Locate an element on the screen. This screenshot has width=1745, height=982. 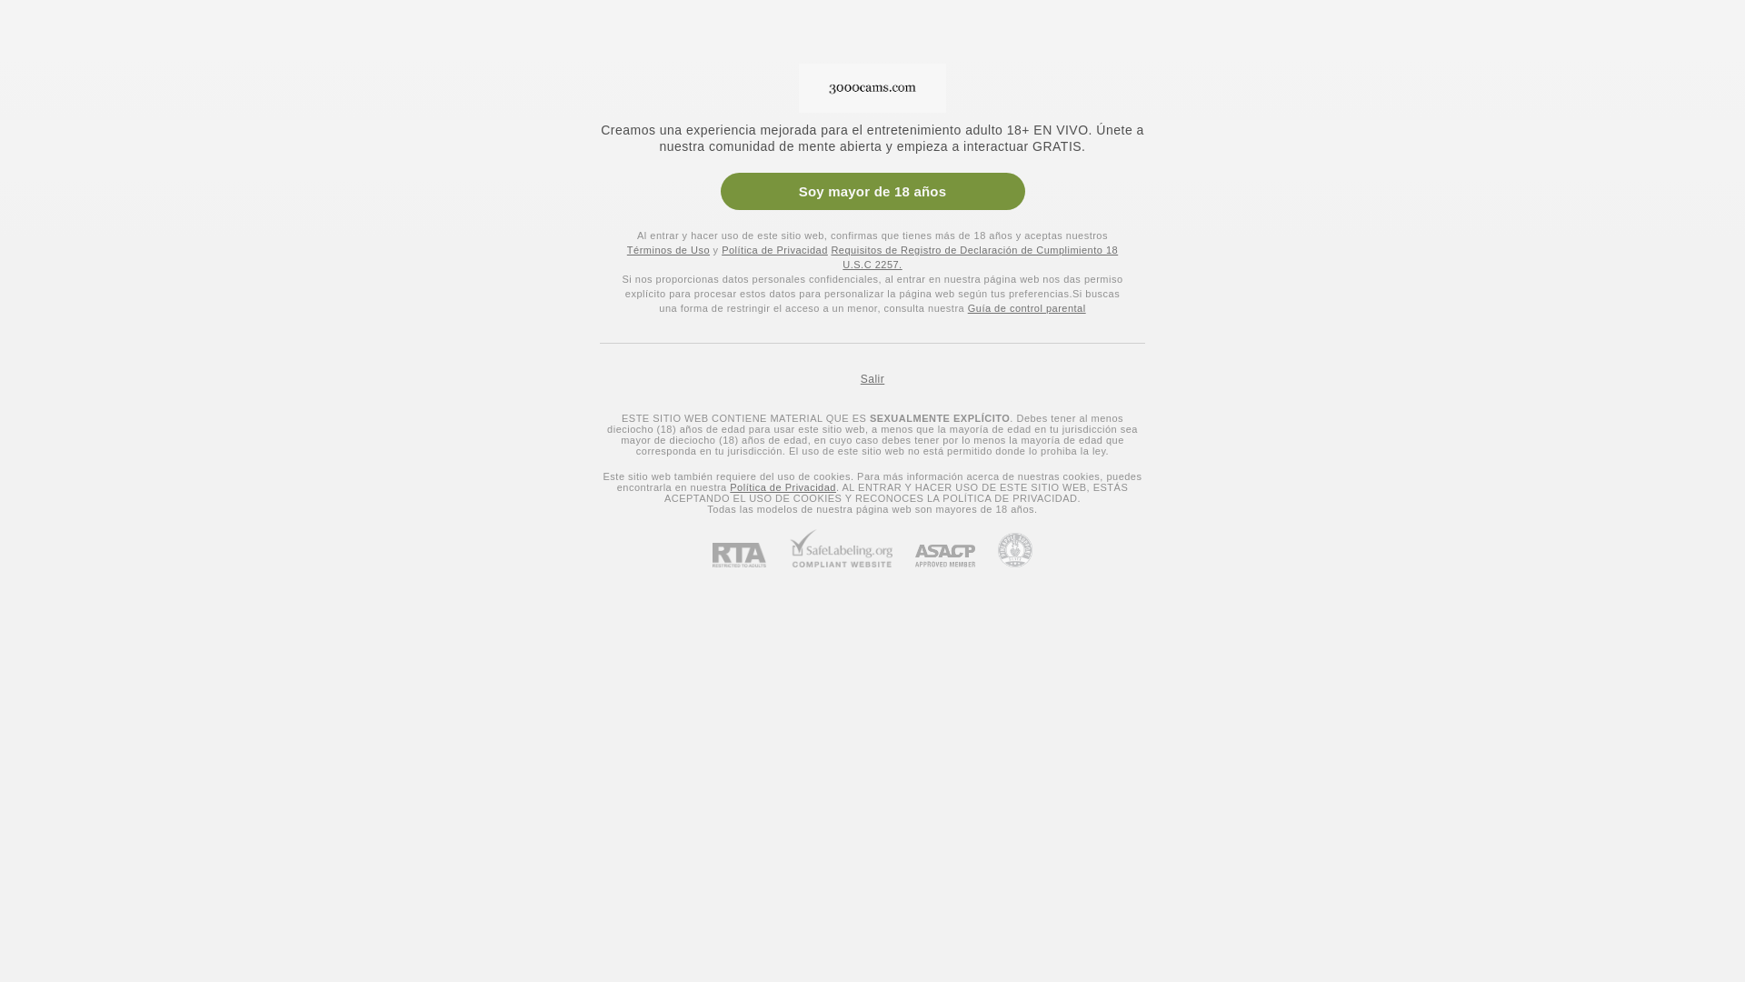
Chicas Negras is located at coordinates (56, 847).